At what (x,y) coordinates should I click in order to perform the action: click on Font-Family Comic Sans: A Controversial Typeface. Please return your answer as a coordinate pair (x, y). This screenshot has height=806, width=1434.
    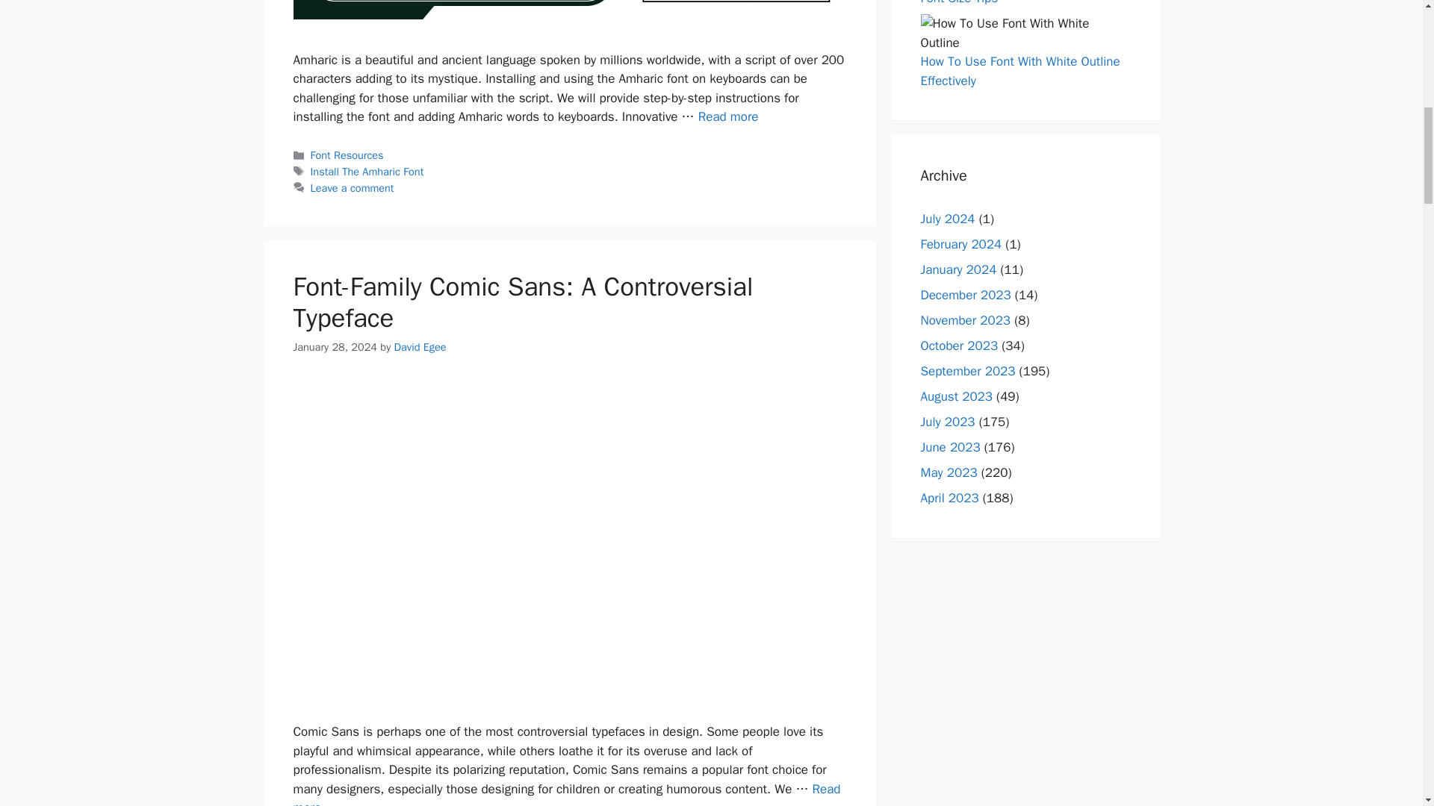
    Looking at the image, I should click on (523, 302).